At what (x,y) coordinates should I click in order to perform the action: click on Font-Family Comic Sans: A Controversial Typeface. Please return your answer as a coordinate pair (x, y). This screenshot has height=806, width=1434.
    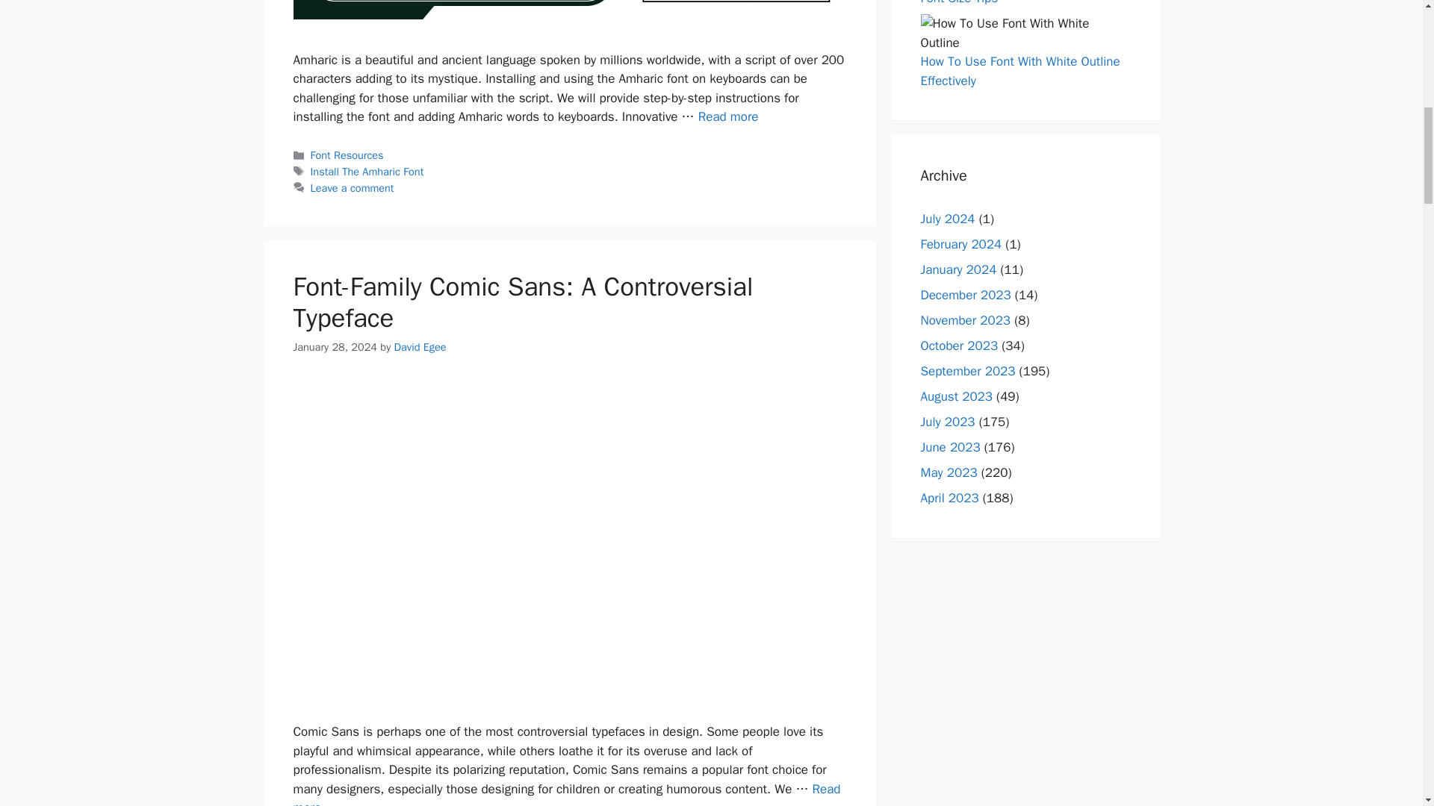
    Looking at the image, I should click on (523, 302).